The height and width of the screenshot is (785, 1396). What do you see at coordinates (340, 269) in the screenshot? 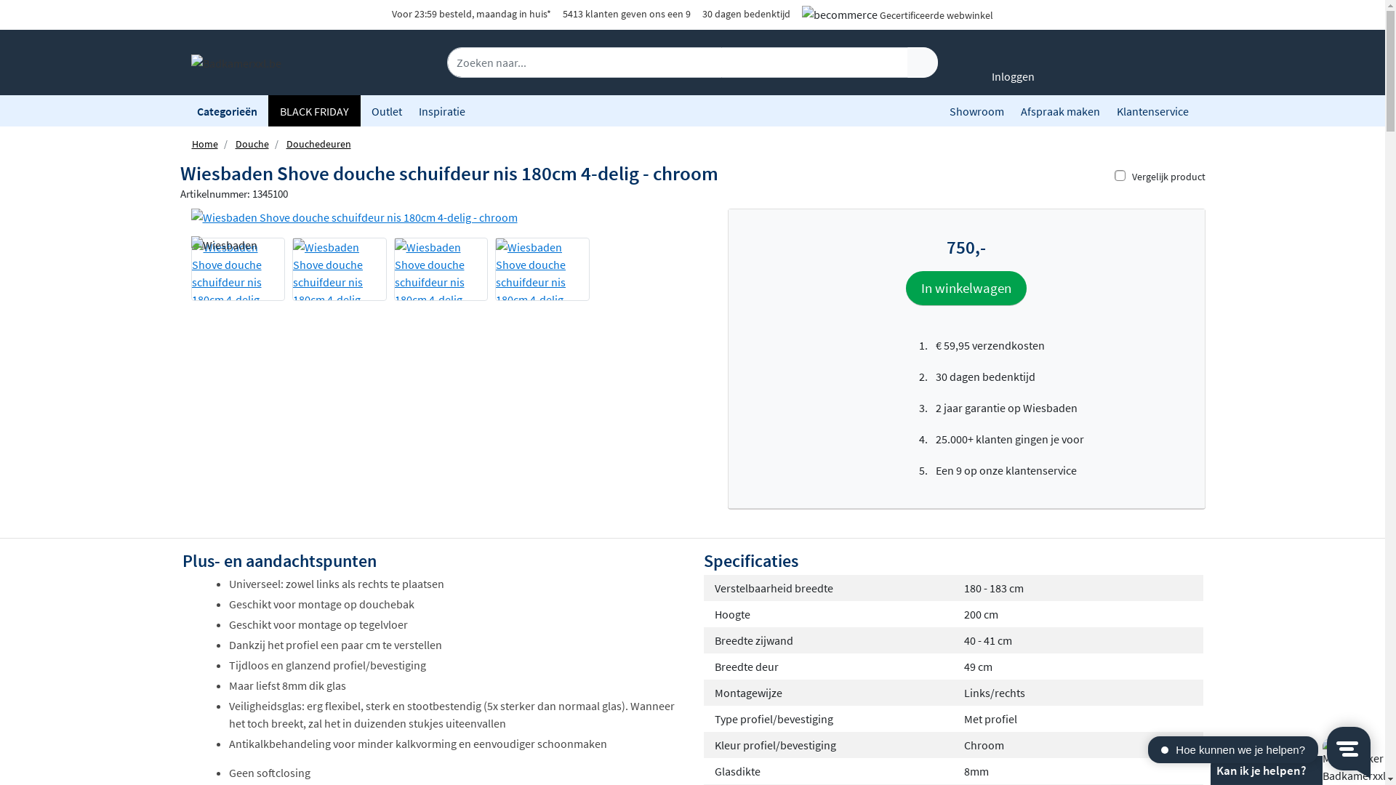
I see `Wiesbaden Shove douche schuifdeur nis 180cm 4-delig - chroom` at bounding box center [340, 269].